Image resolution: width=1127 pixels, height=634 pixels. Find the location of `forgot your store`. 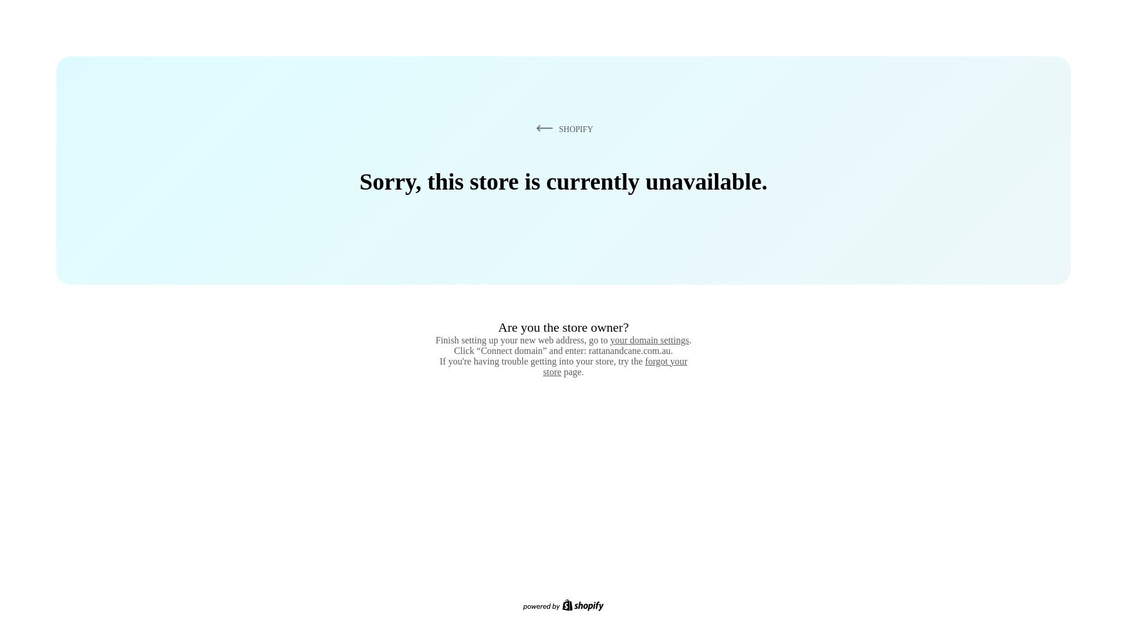

forgot your store is located at coordinates (615, 366).